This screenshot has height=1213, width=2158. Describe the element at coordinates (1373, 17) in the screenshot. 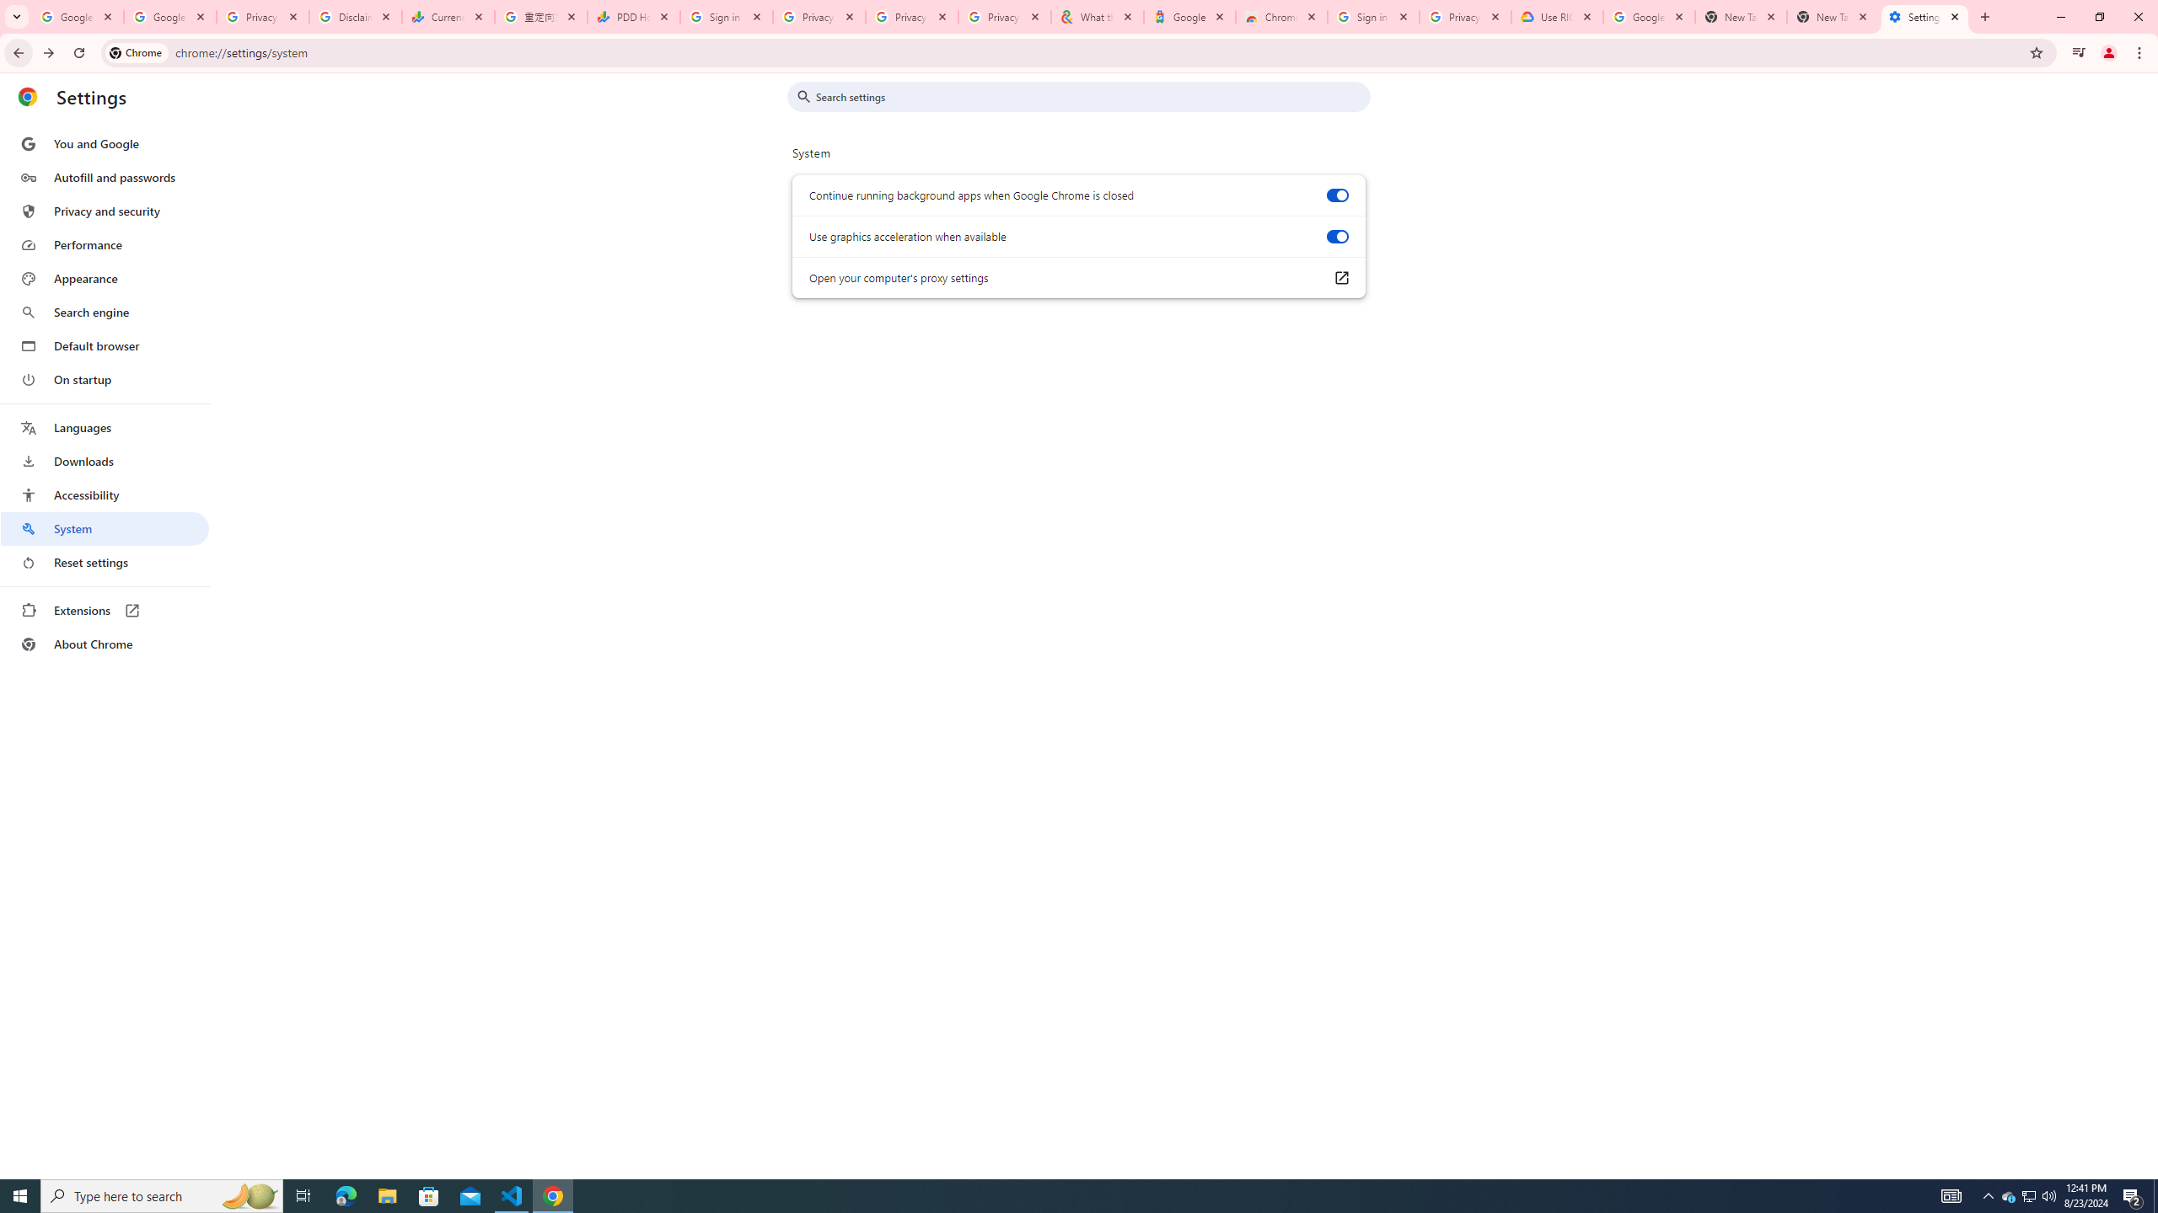

I see `Sign in - Google Accounts` at that location.